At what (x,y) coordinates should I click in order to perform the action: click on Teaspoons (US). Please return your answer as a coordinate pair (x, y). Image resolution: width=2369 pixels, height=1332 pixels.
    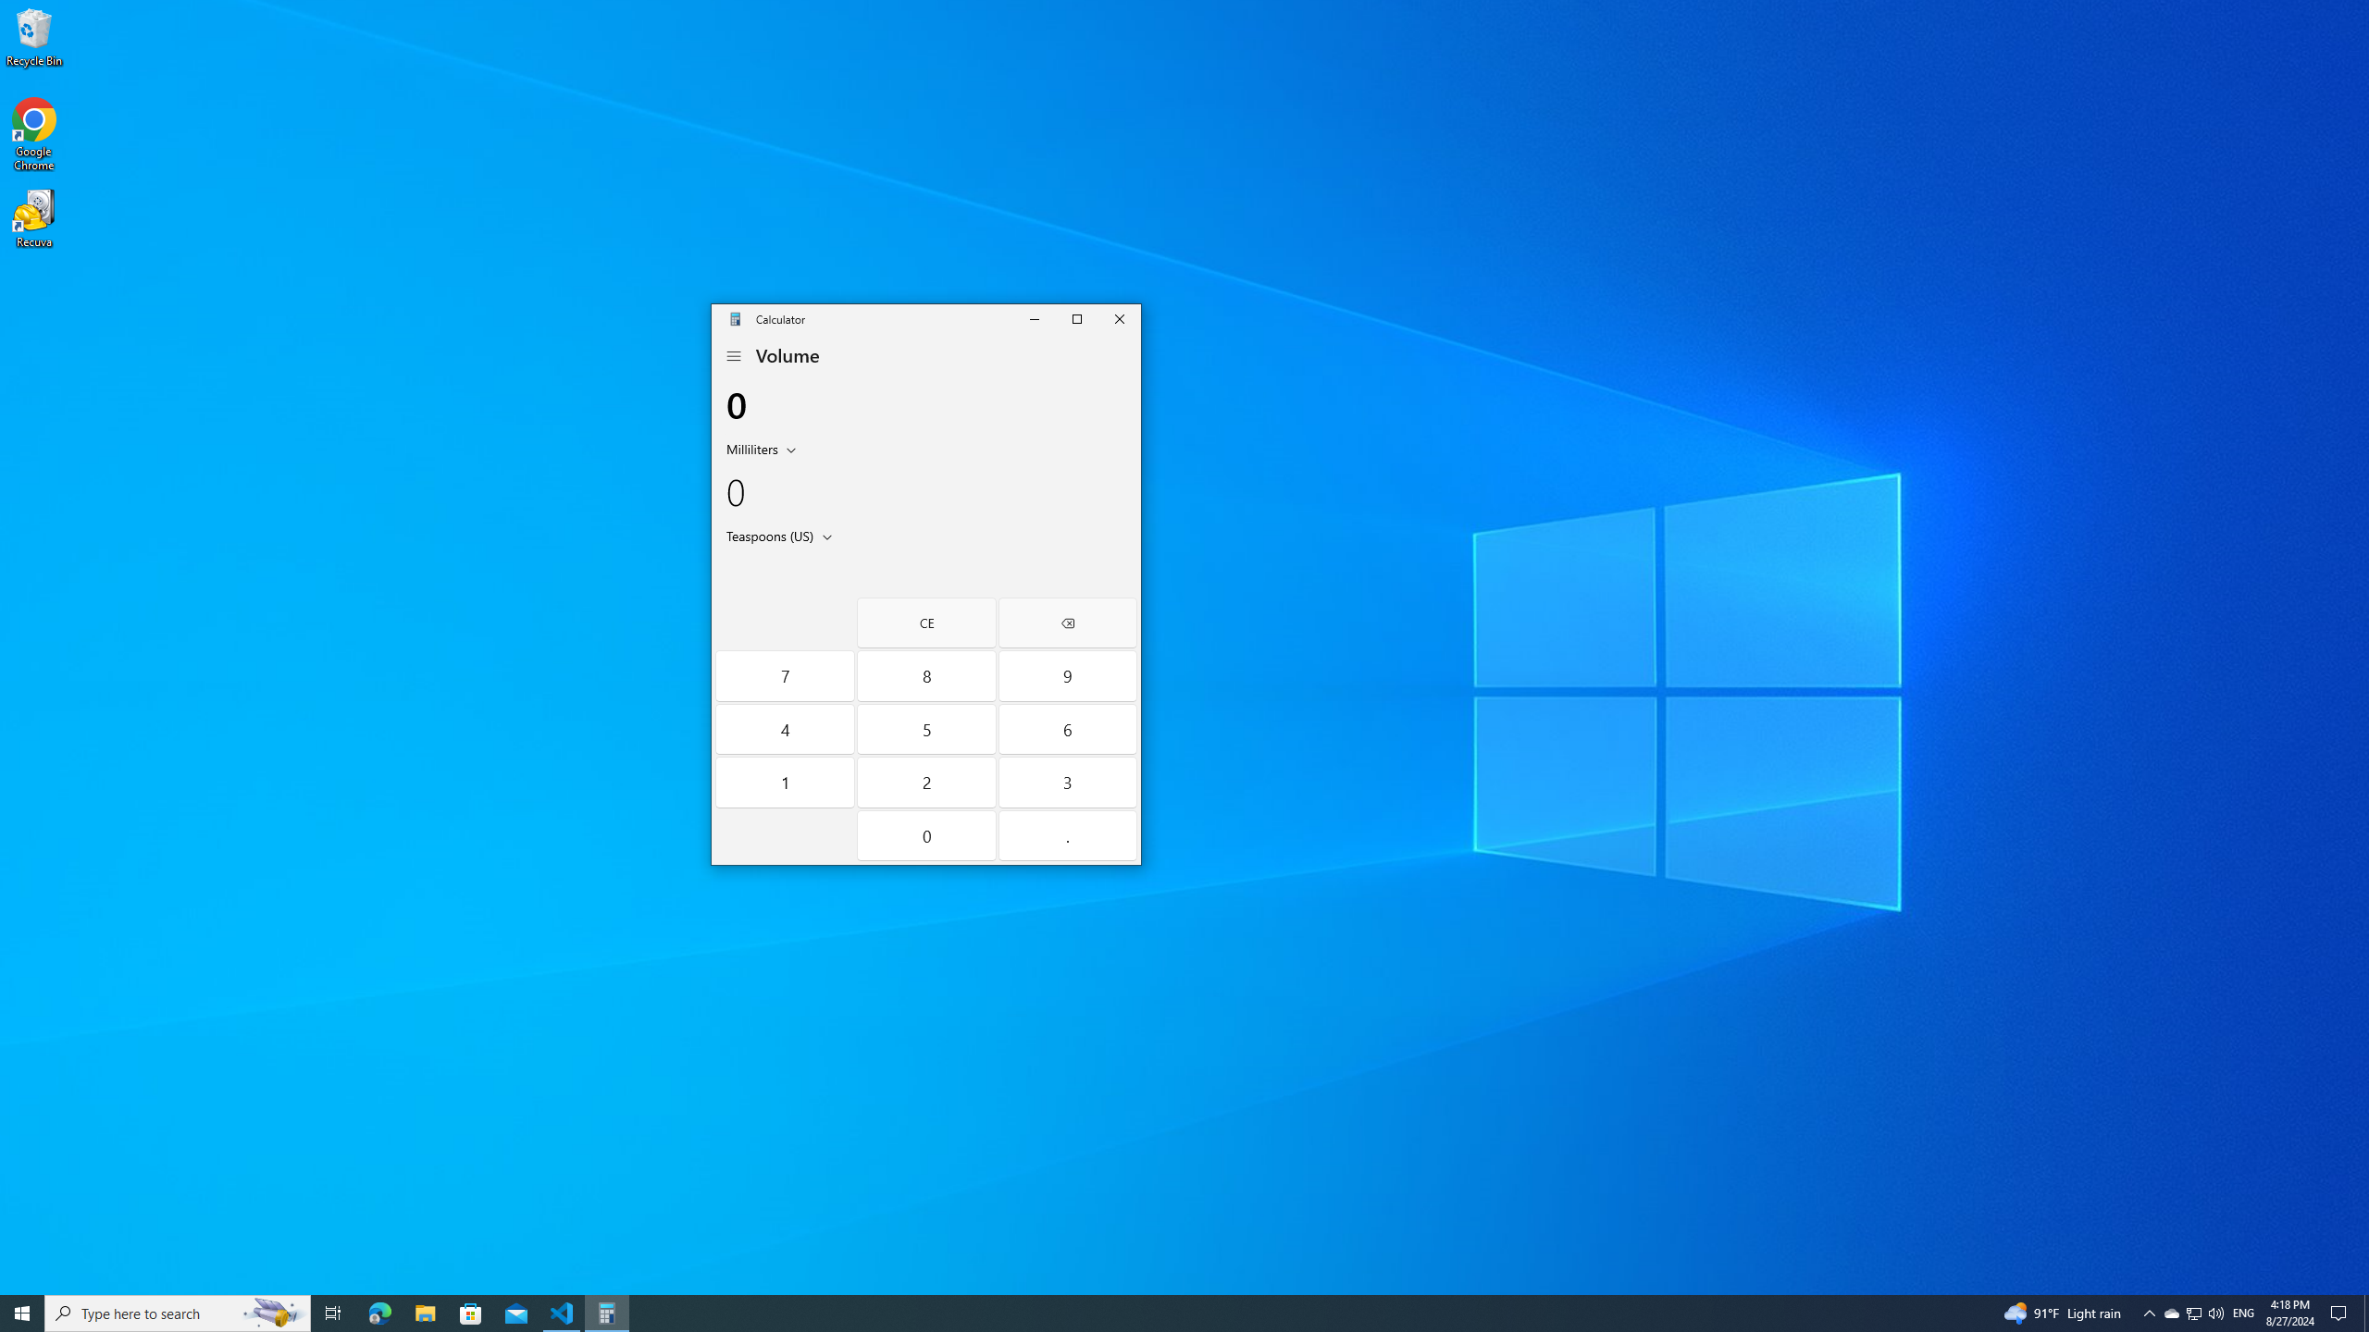
    Looking at the image, I should click on (768, 535).